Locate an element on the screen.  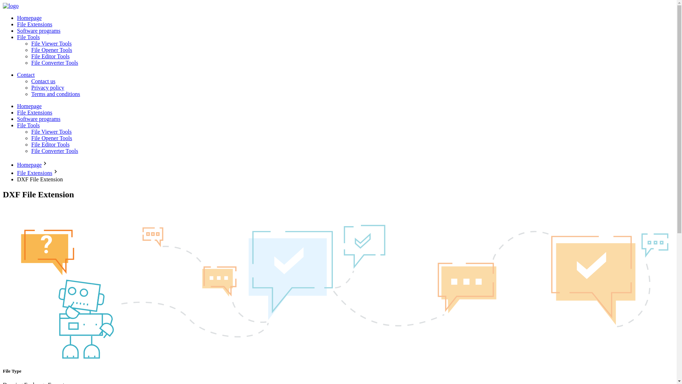
Software programs is located at coordinates (39, 119).